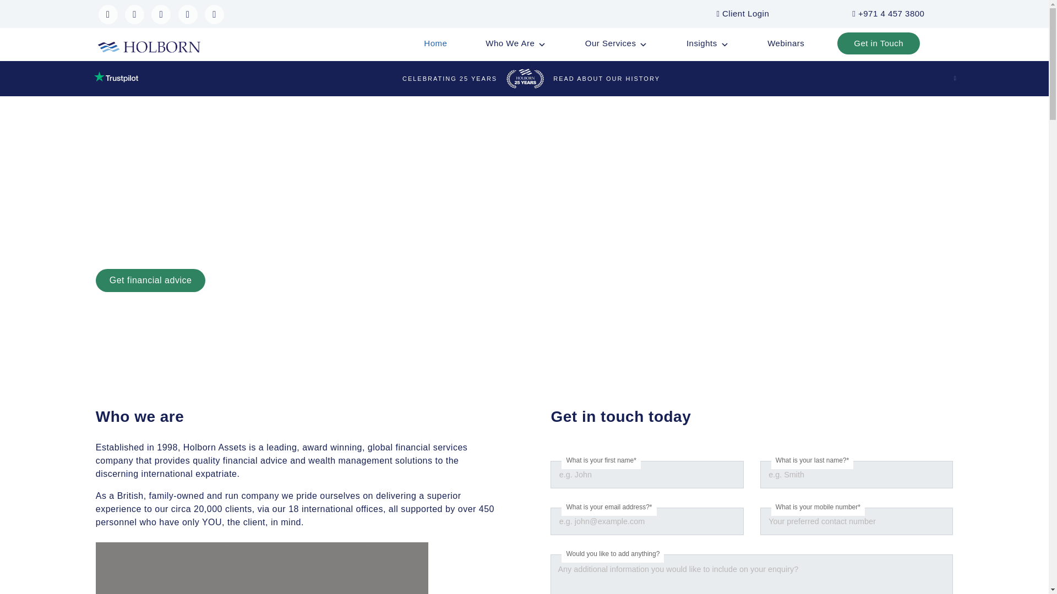 The height and width of the screenshot is (594, 1057). I want to click on Insights, so click(707, 43).